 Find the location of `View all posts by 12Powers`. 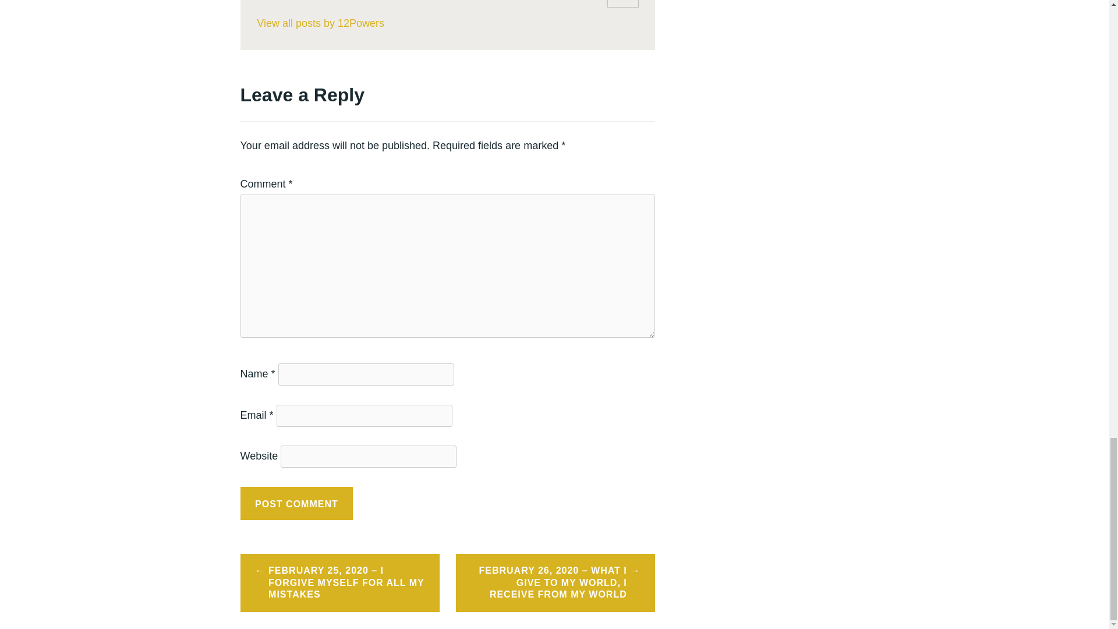

View all posts by 12Powers is located at coordinates (447, 23).